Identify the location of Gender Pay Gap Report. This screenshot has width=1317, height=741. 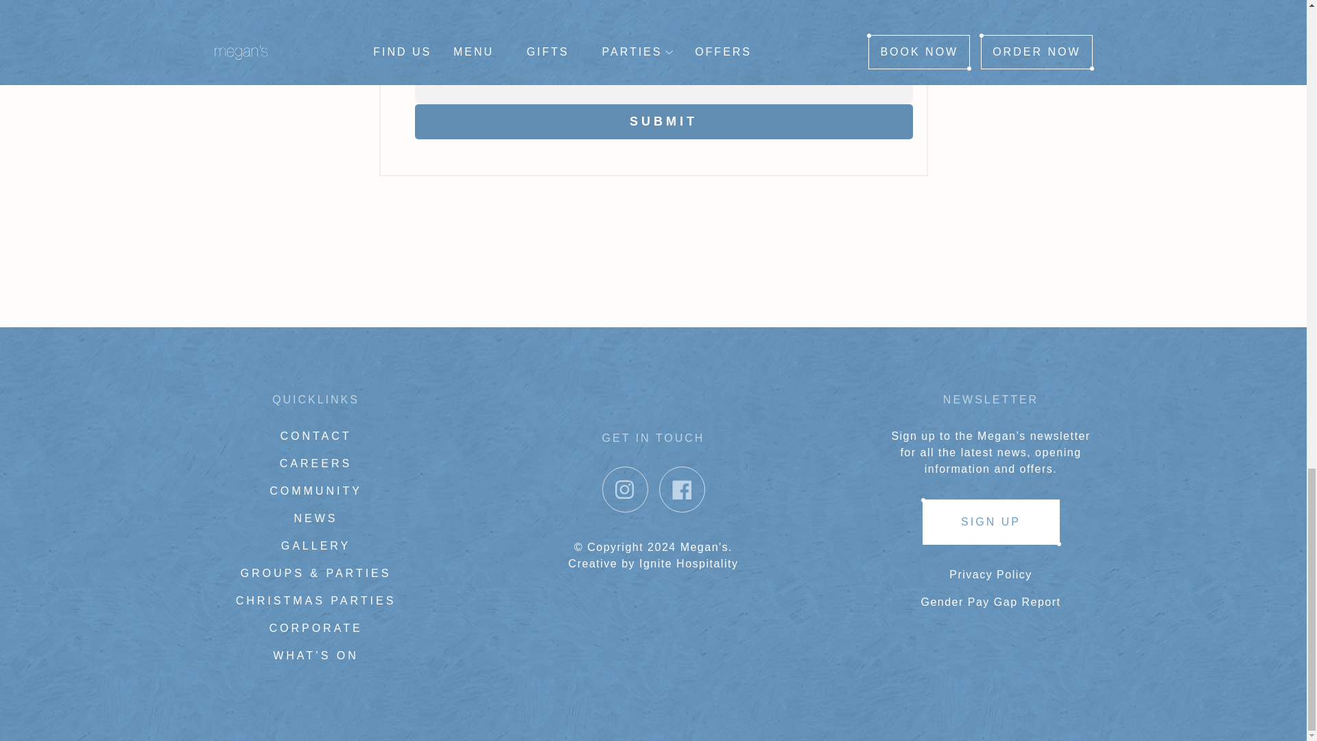
(990, 602).